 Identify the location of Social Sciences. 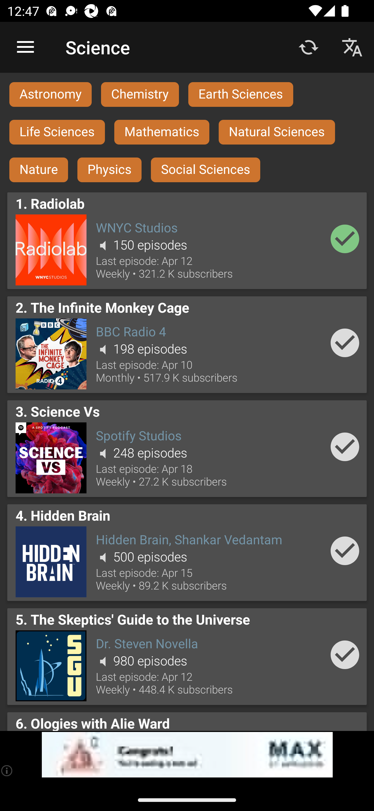
(205, 170).